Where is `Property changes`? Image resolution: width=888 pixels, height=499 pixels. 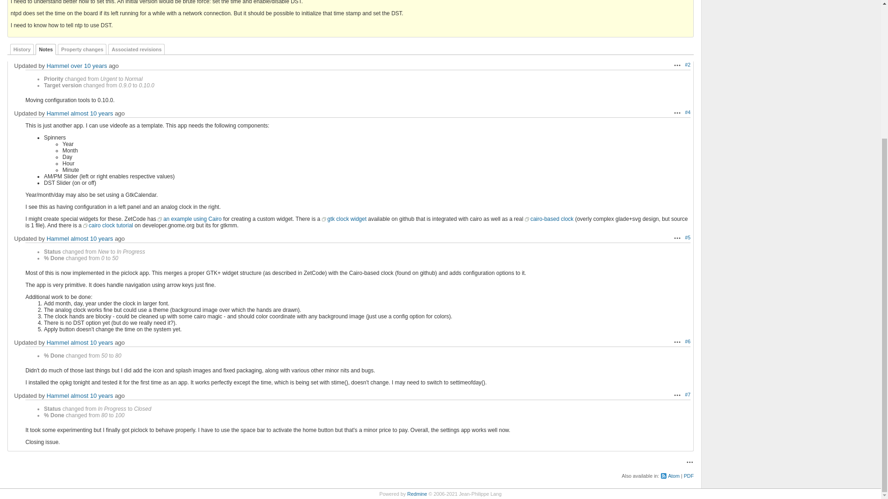
Property changes is located at coordinates (82, 49).